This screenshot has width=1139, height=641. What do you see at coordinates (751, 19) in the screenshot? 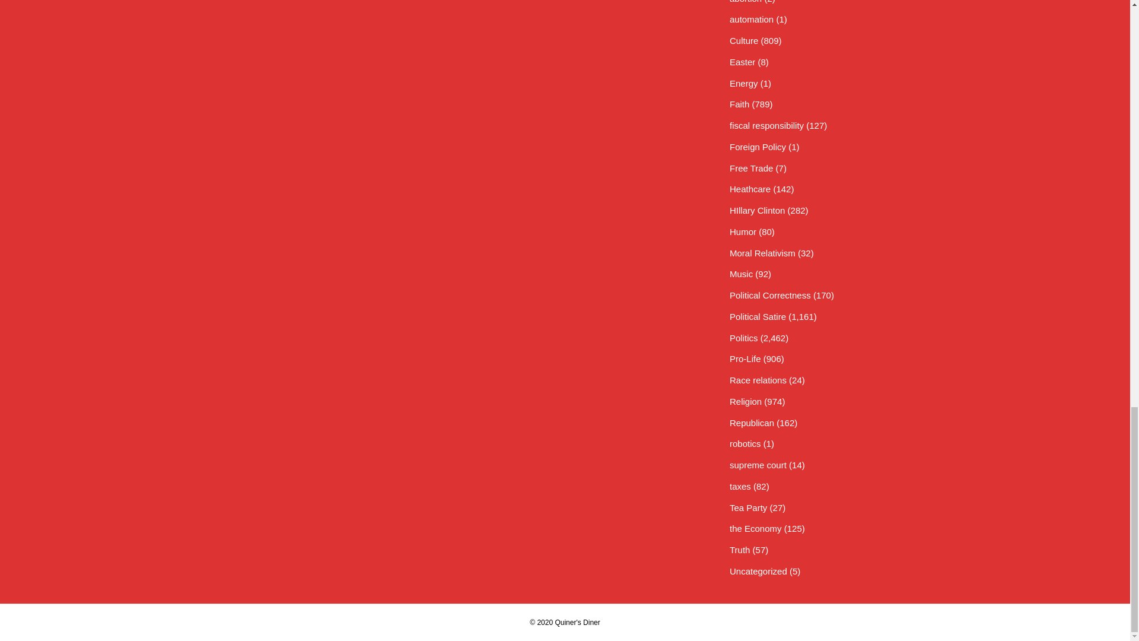
I see `automation` at bounding box center [751, 19].